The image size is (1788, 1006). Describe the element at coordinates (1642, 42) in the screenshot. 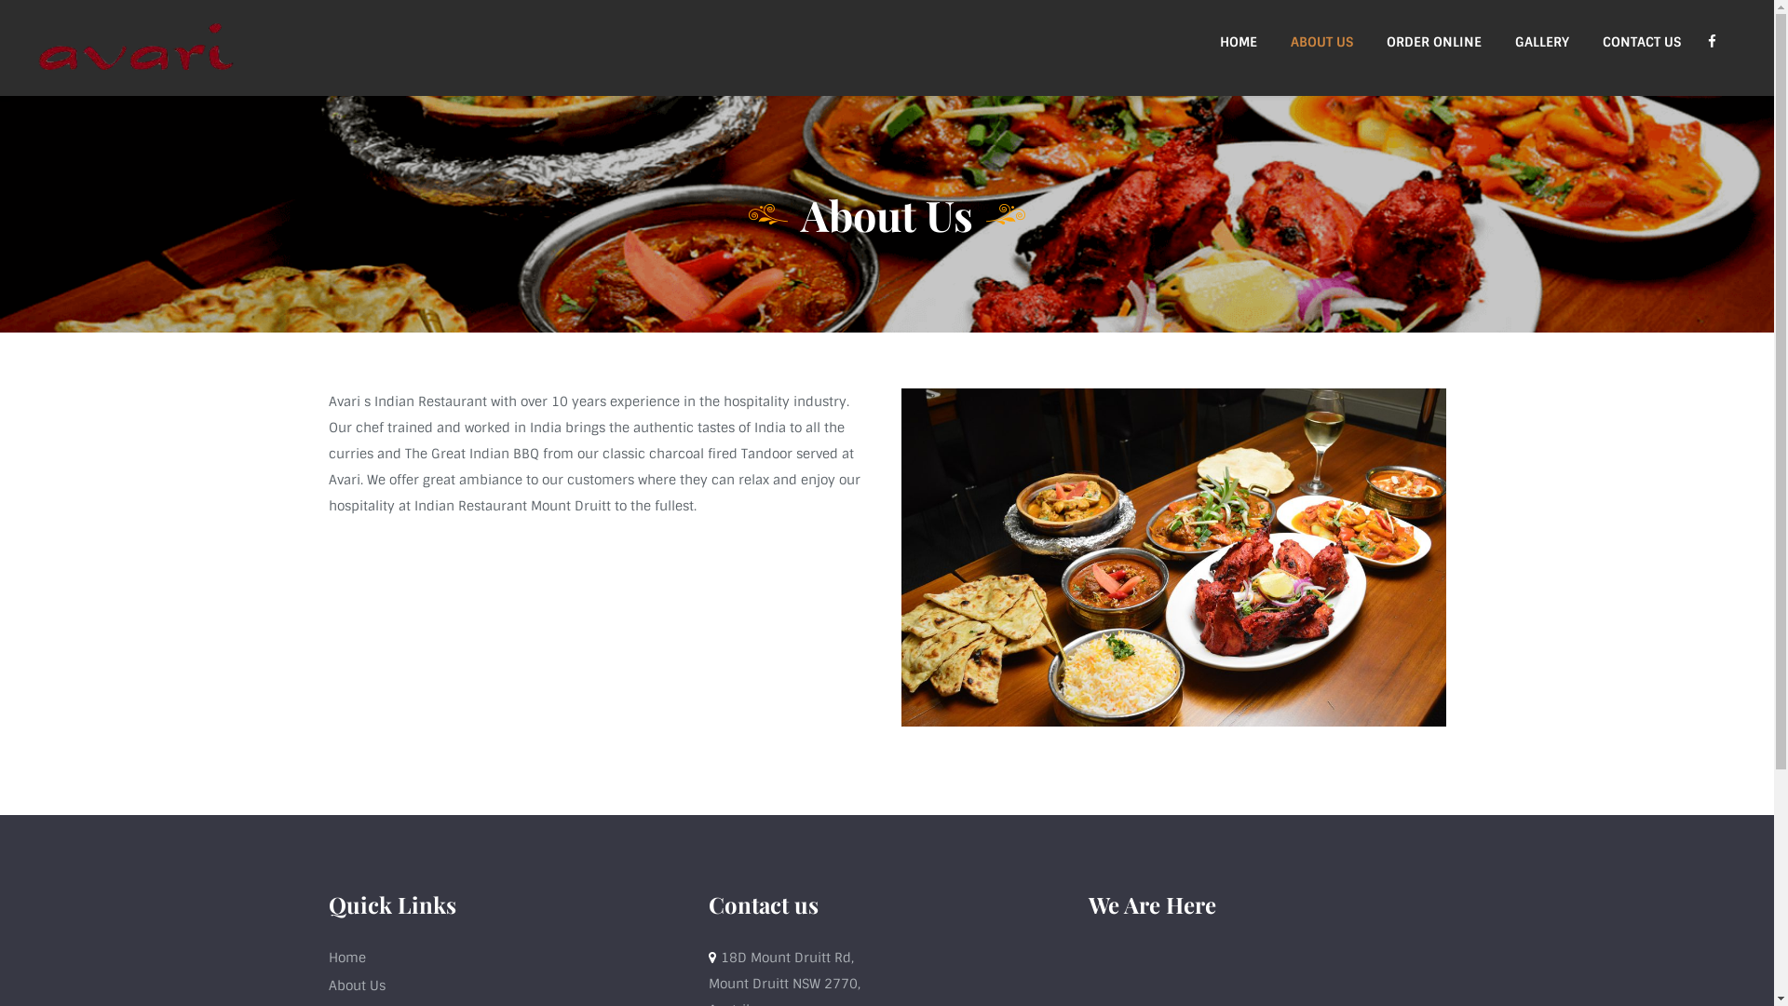

I see `CONTACT US` at that location.